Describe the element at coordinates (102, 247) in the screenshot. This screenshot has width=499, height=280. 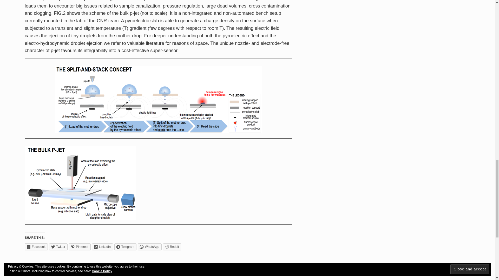
I see `Click to share on LinkedIn` at that location.